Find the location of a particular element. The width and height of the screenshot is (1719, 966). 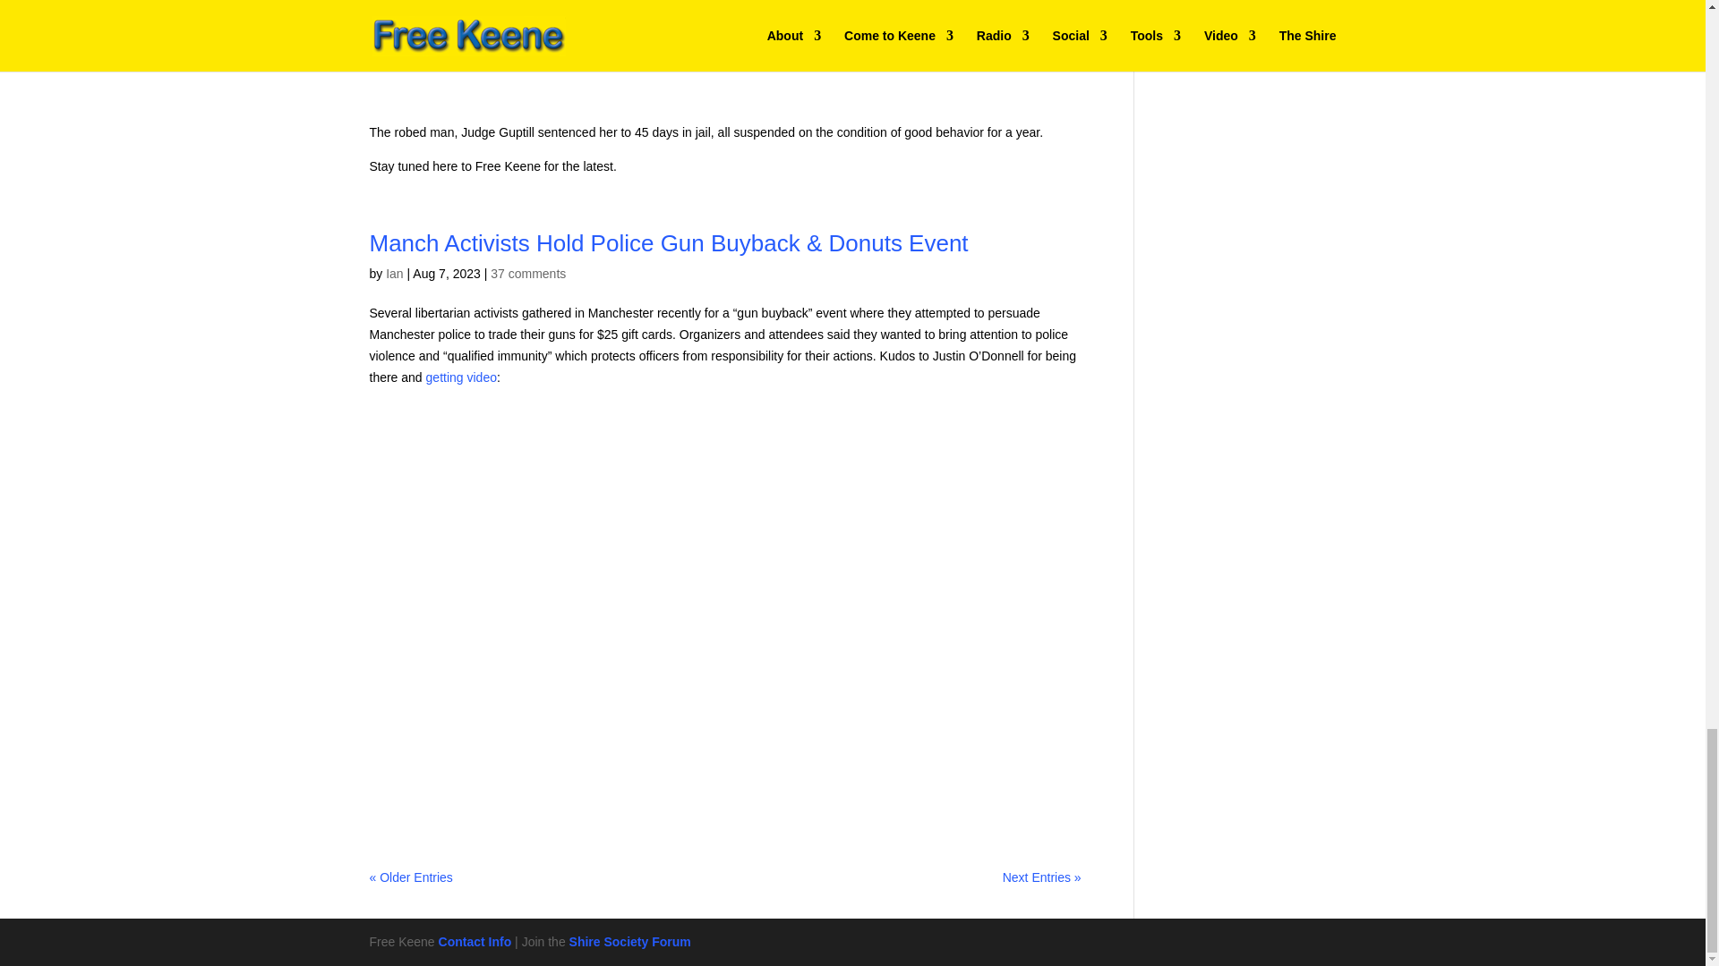

Posts by Ian is located at coordinates (394, 274).